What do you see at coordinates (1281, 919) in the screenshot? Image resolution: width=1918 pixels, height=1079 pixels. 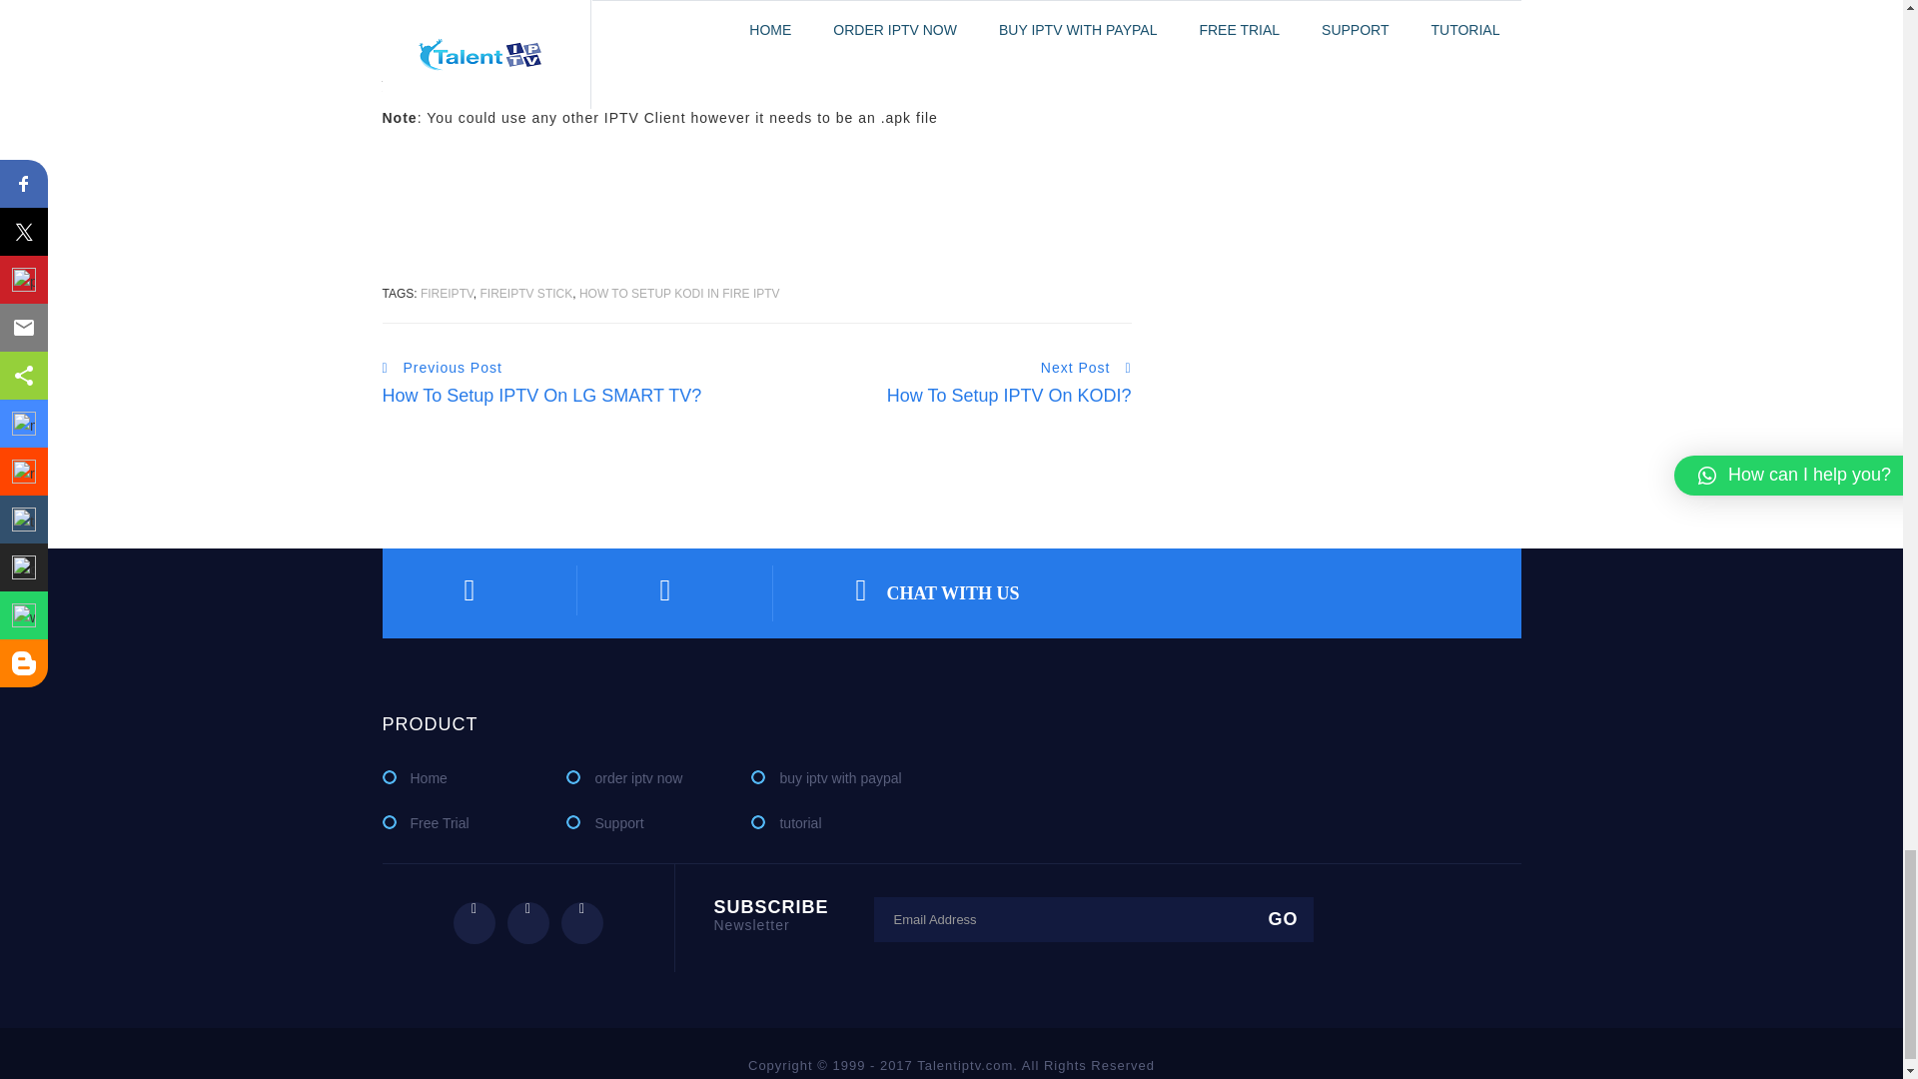 I see `Go` at bounding box center [1281, 919].